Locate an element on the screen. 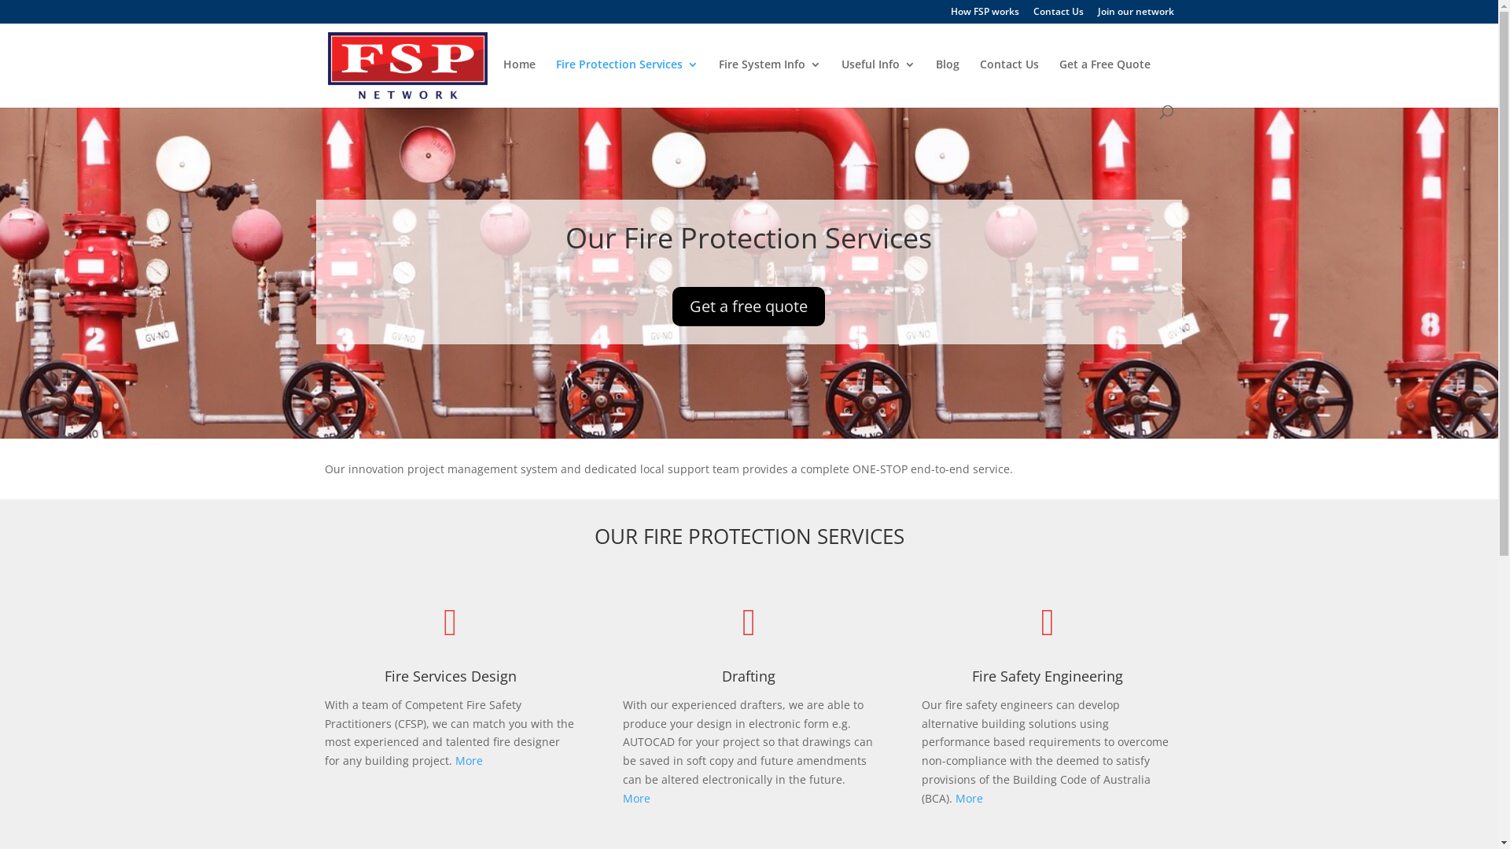 This screenshot has width=1510, height=849. Fire Protection Services is located at coordinates (626, 82).